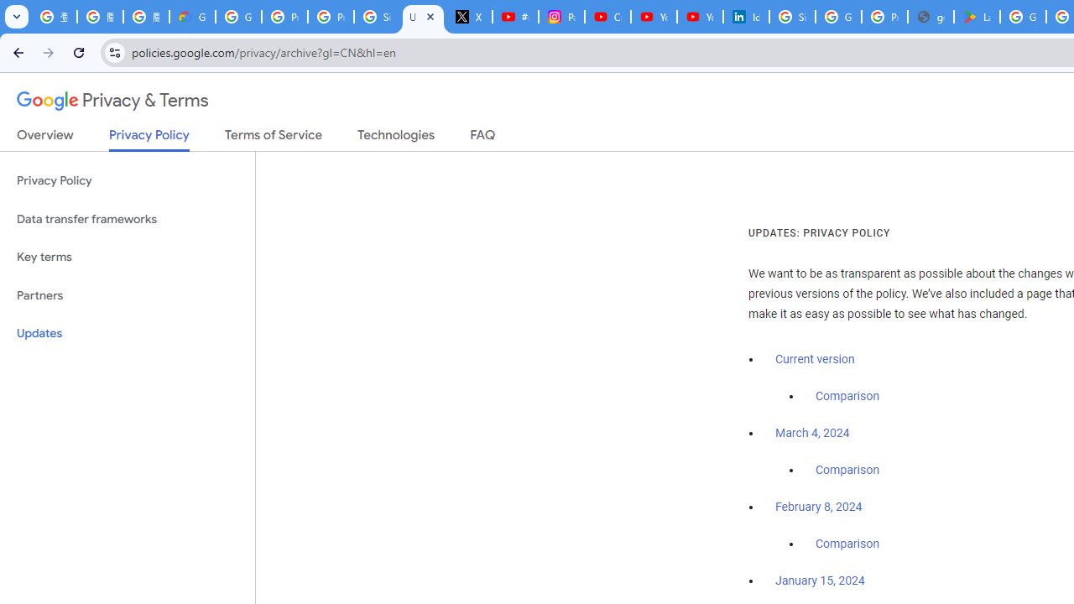 The width and height of the screenshot is (1074, 604). What do you see at coordinates (331, 17) in the screenshot?
I see `Privacy Help Center - Policies Help` at bounding box center [331, 17].